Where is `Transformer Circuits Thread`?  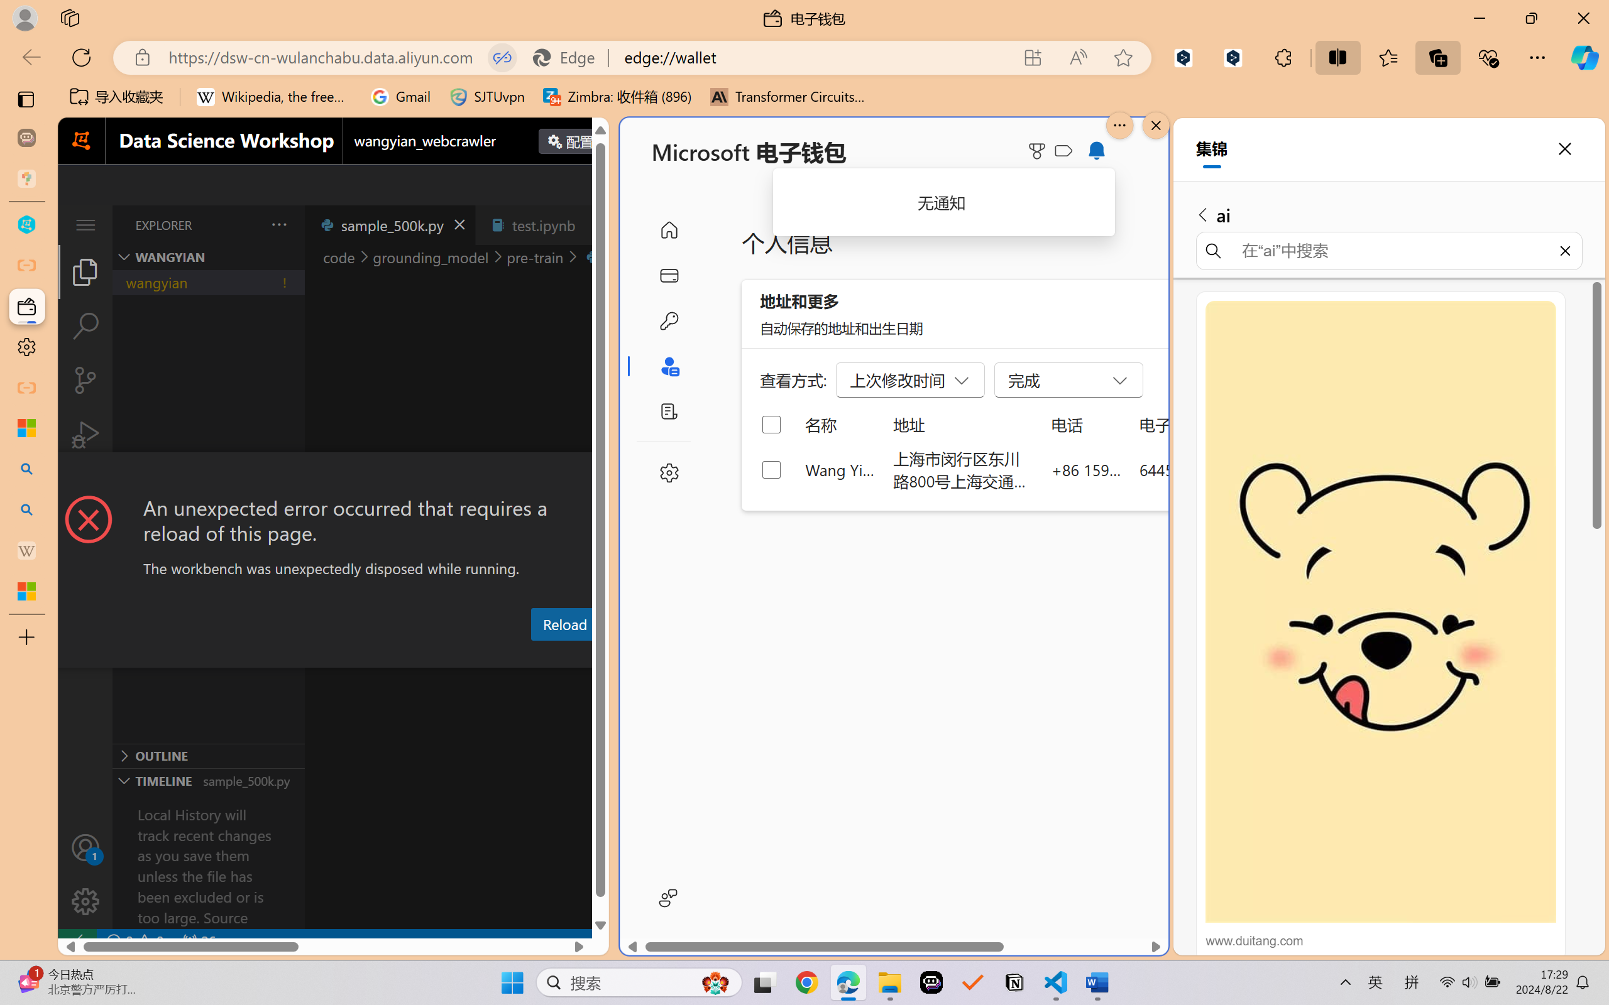
Transformer Circuits Thread is located at coordinates (788, 97).